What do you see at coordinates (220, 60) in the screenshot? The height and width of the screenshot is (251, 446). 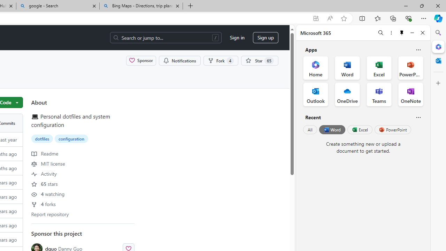 I see `Fork 4` at bounding box center [220, 60].